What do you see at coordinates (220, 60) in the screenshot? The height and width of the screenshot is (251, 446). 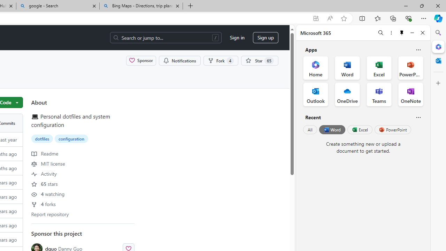 I see `Fork 4` at bounding box center [220, 60].